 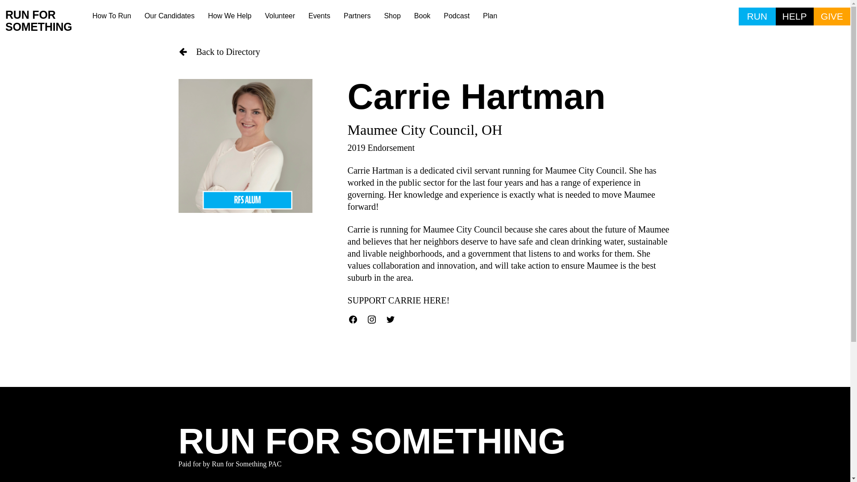 I want to click on How To Run, so click(x=112, y=16).